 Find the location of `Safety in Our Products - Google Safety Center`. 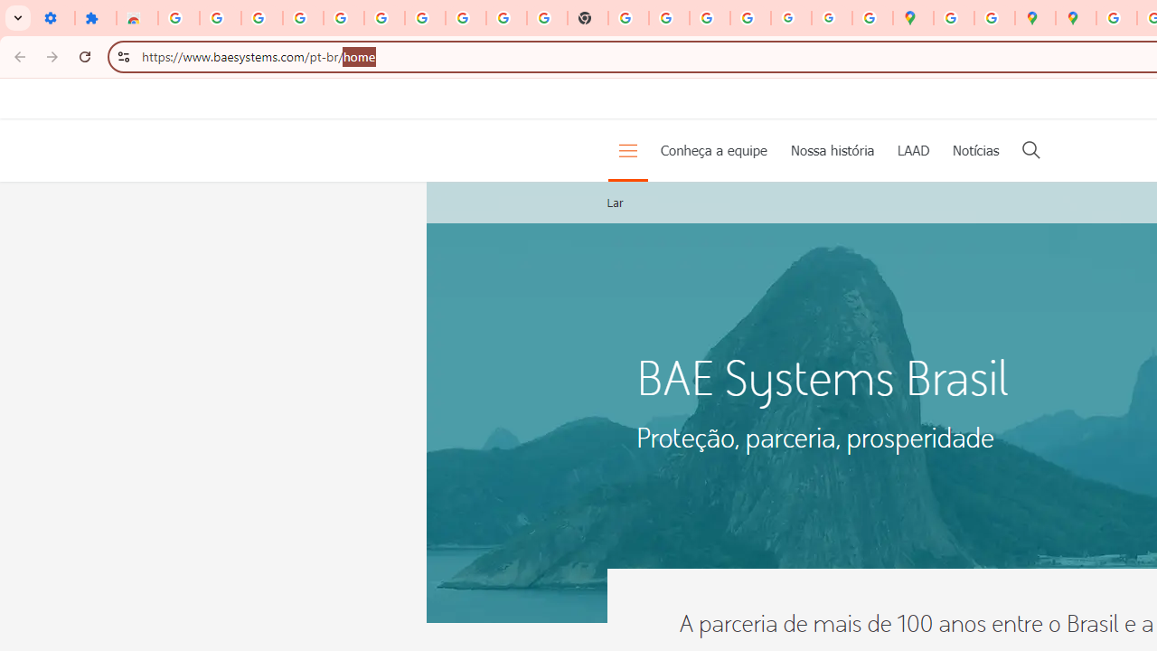

Safety in Our Products - Google Safety Center is located at coordinates (994, 18).